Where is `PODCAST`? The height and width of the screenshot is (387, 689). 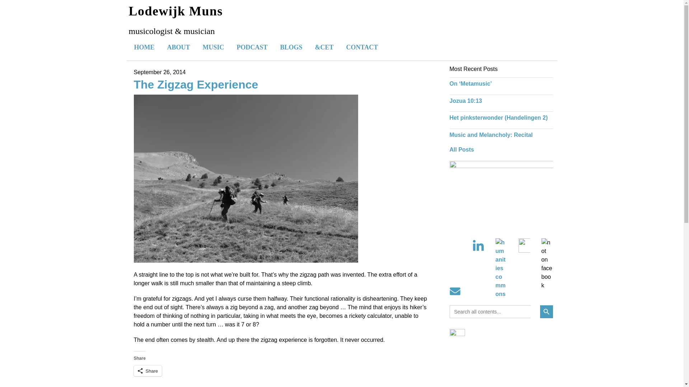
PODCAST is located at coordinates (252, 47).